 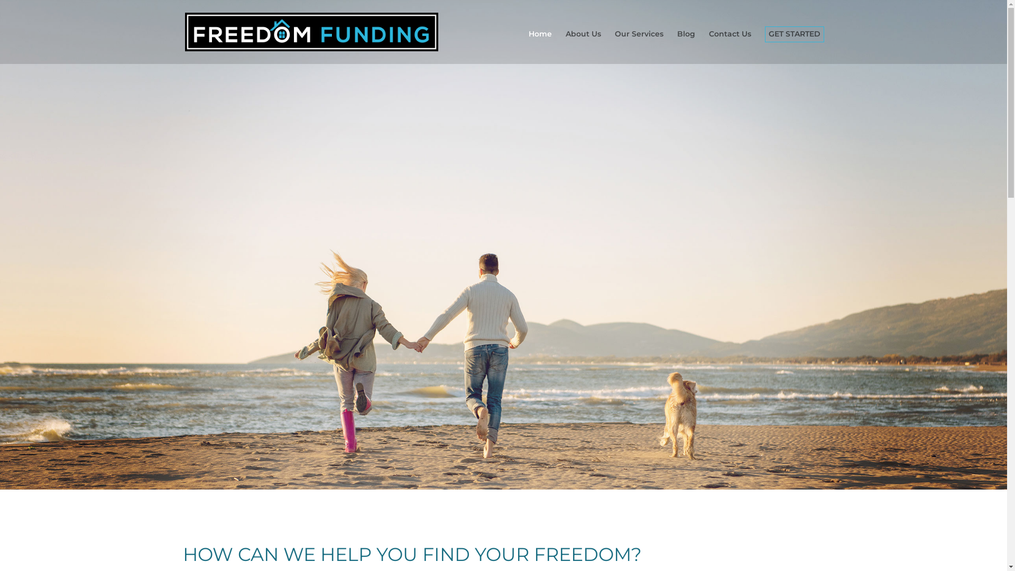 I want to click on Our Services, so click(x=639, y=47).